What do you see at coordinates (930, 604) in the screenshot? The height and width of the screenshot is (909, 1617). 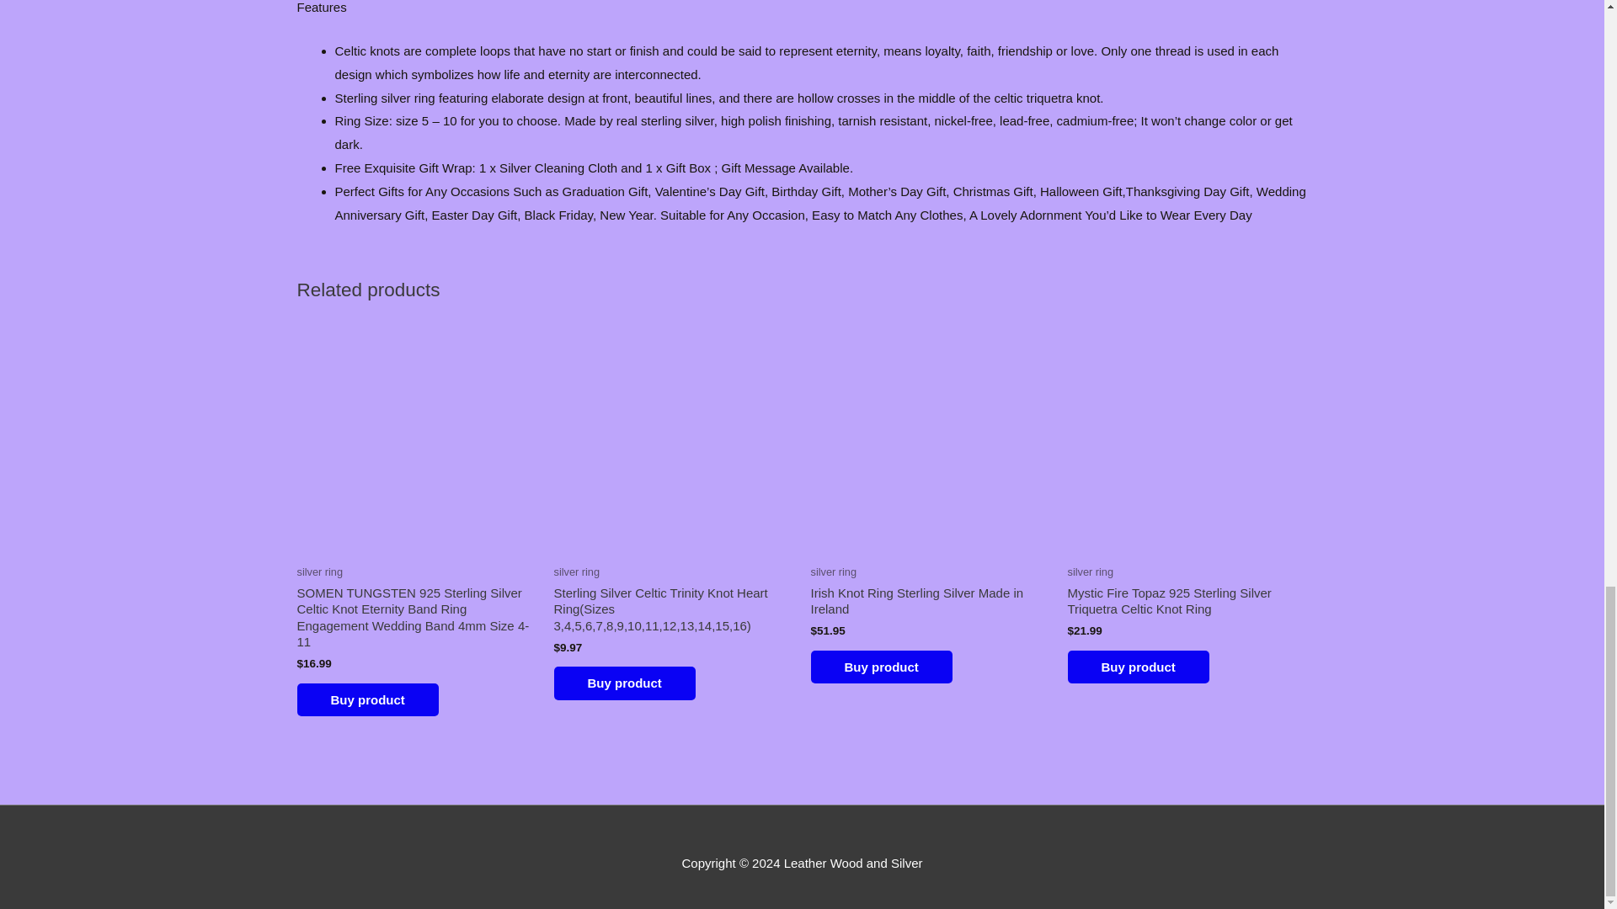 I see `Irish Knot Ring Sterling Silver Made in Ireland` at bounding box center [930, 604].